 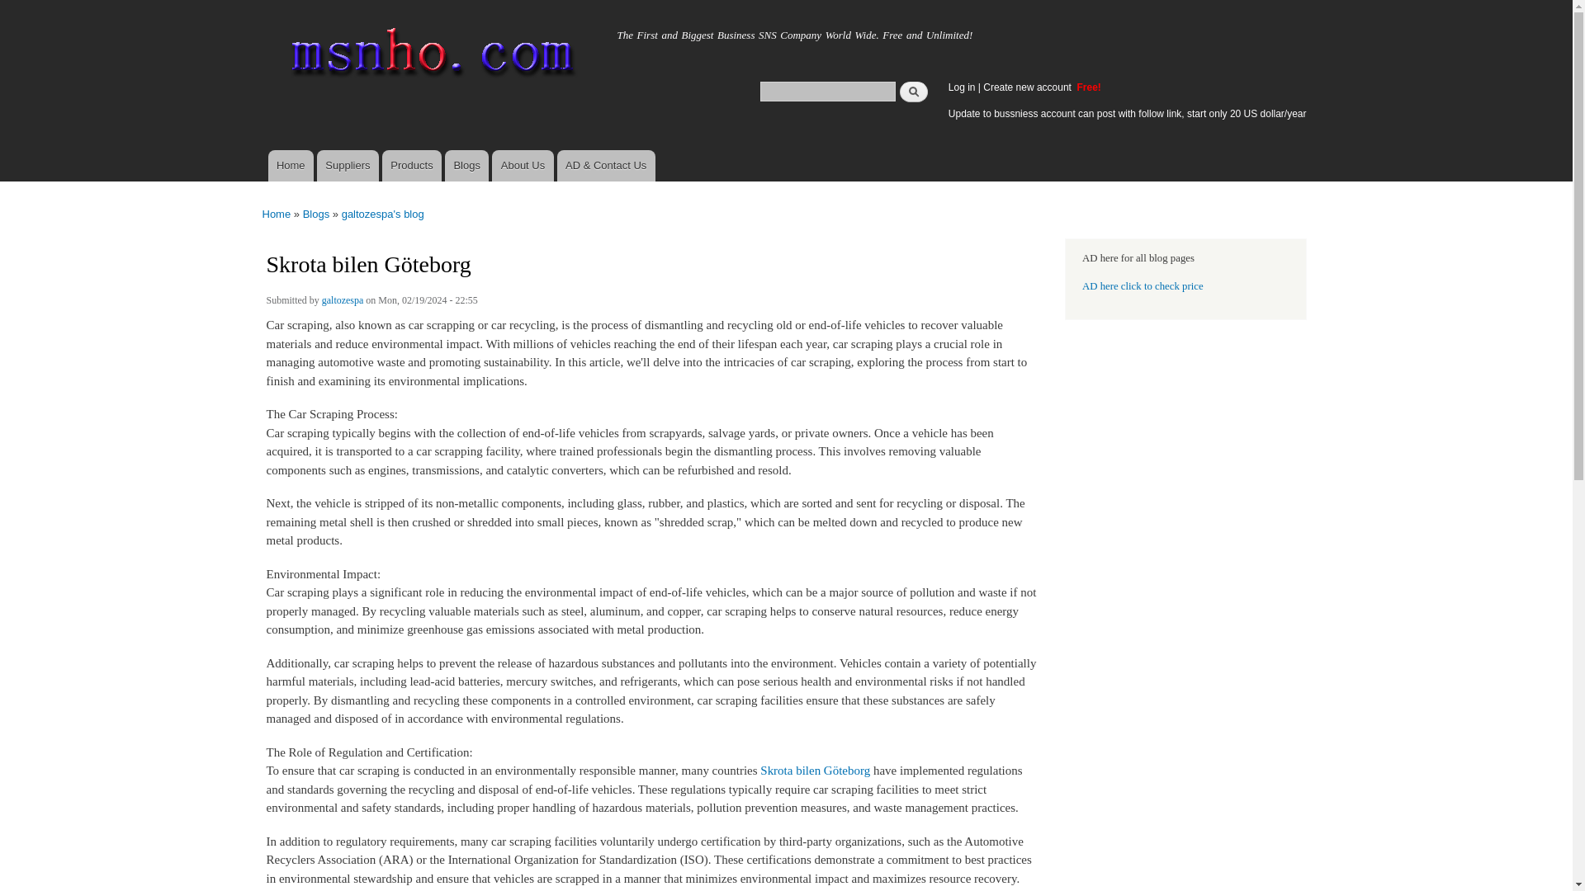 I want to click on galtozespa, so click(x=343, y=302).